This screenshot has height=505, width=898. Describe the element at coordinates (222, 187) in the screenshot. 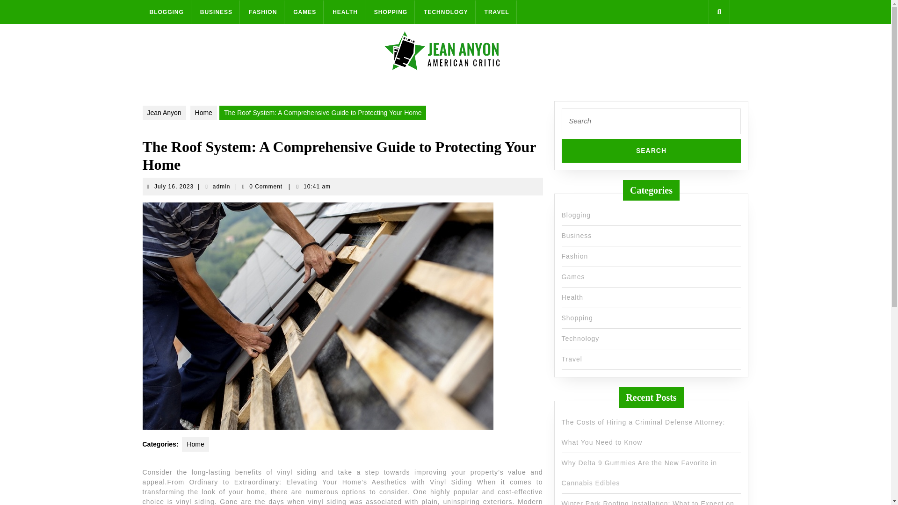

I see `Health` at that location.